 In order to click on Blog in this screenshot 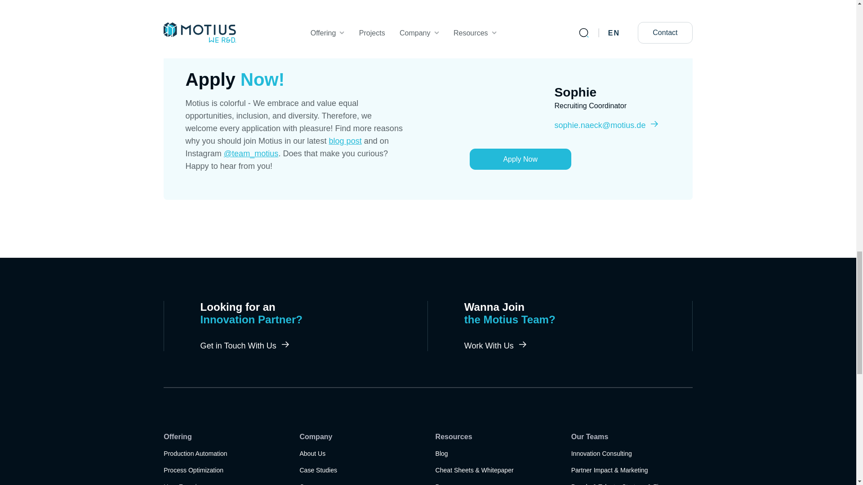, I will do `click(309, 481)`.